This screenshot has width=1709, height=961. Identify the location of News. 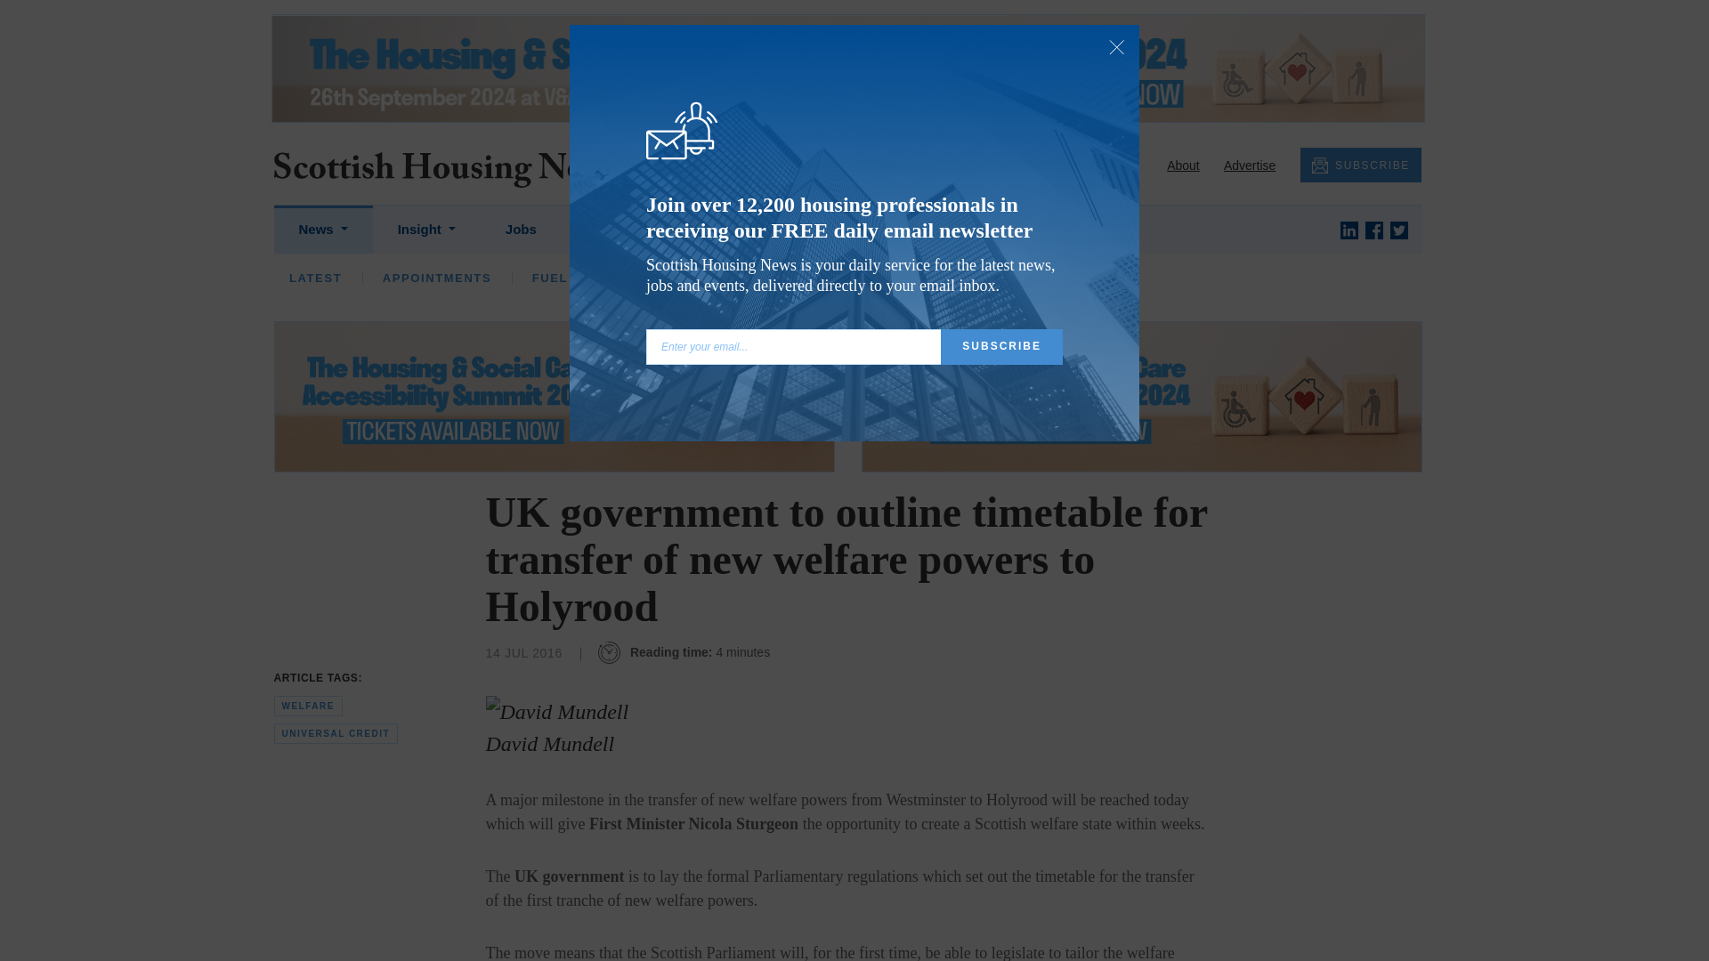
(322, 230).